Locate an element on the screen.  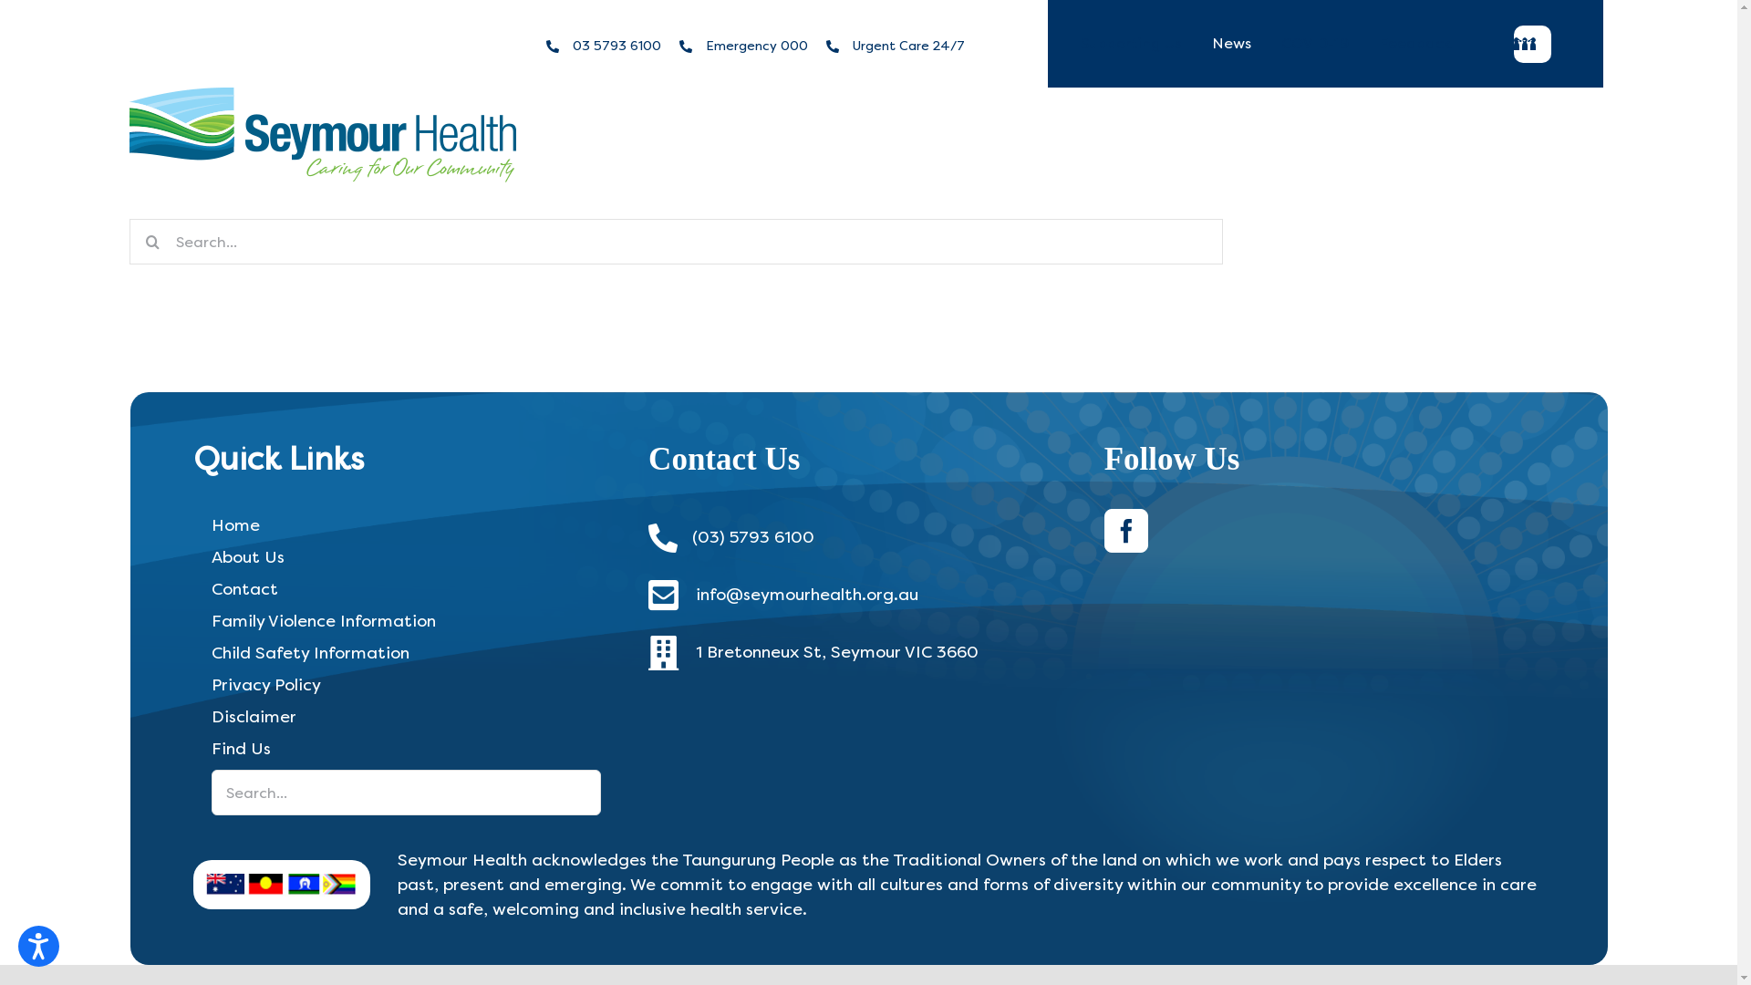
COVID-19 is located at coordinates (1315, 44).